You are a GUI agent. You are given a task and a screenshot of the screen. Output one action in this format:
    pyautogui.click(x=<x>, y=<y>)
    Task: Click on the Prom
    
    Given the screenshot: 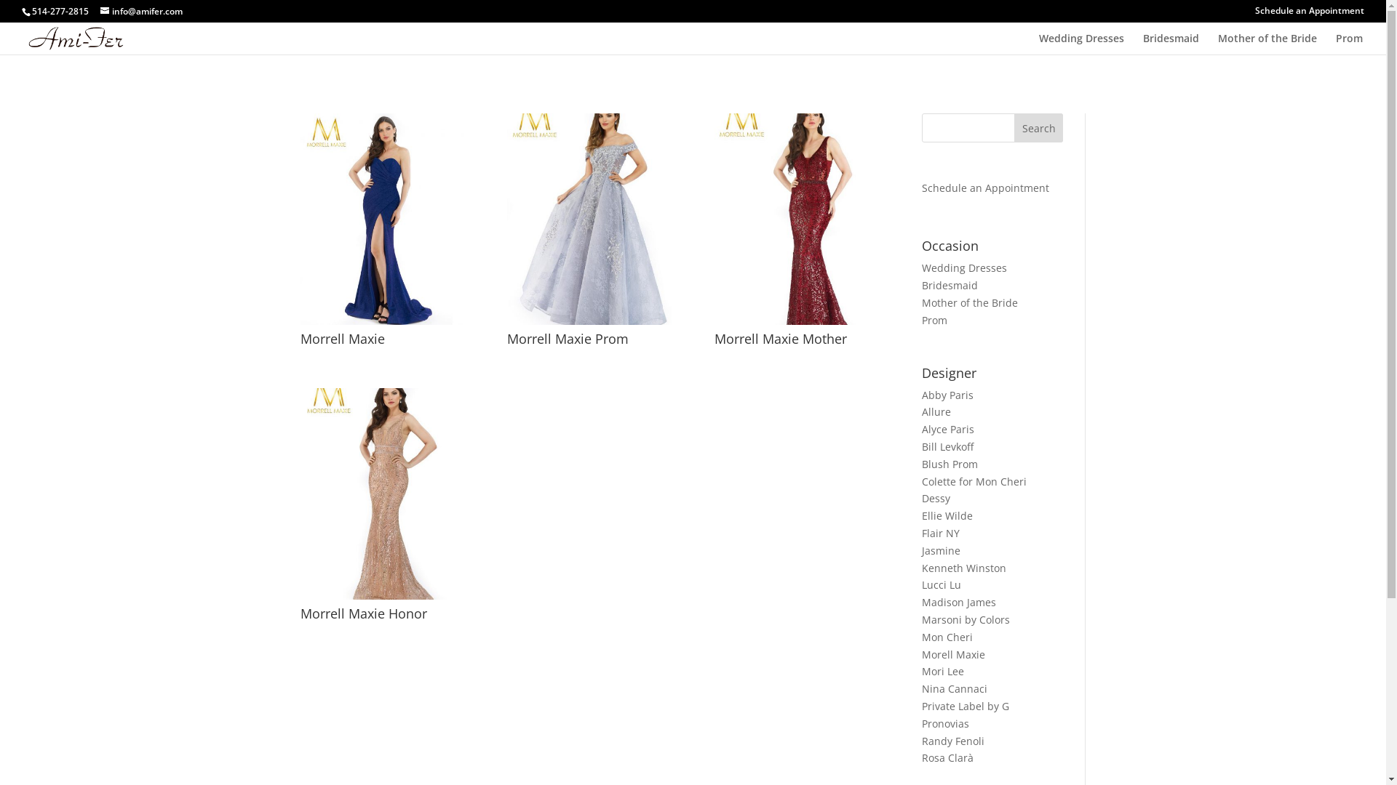 What is the action you would take?
    pyautogui.click(x=934, y=320)
    